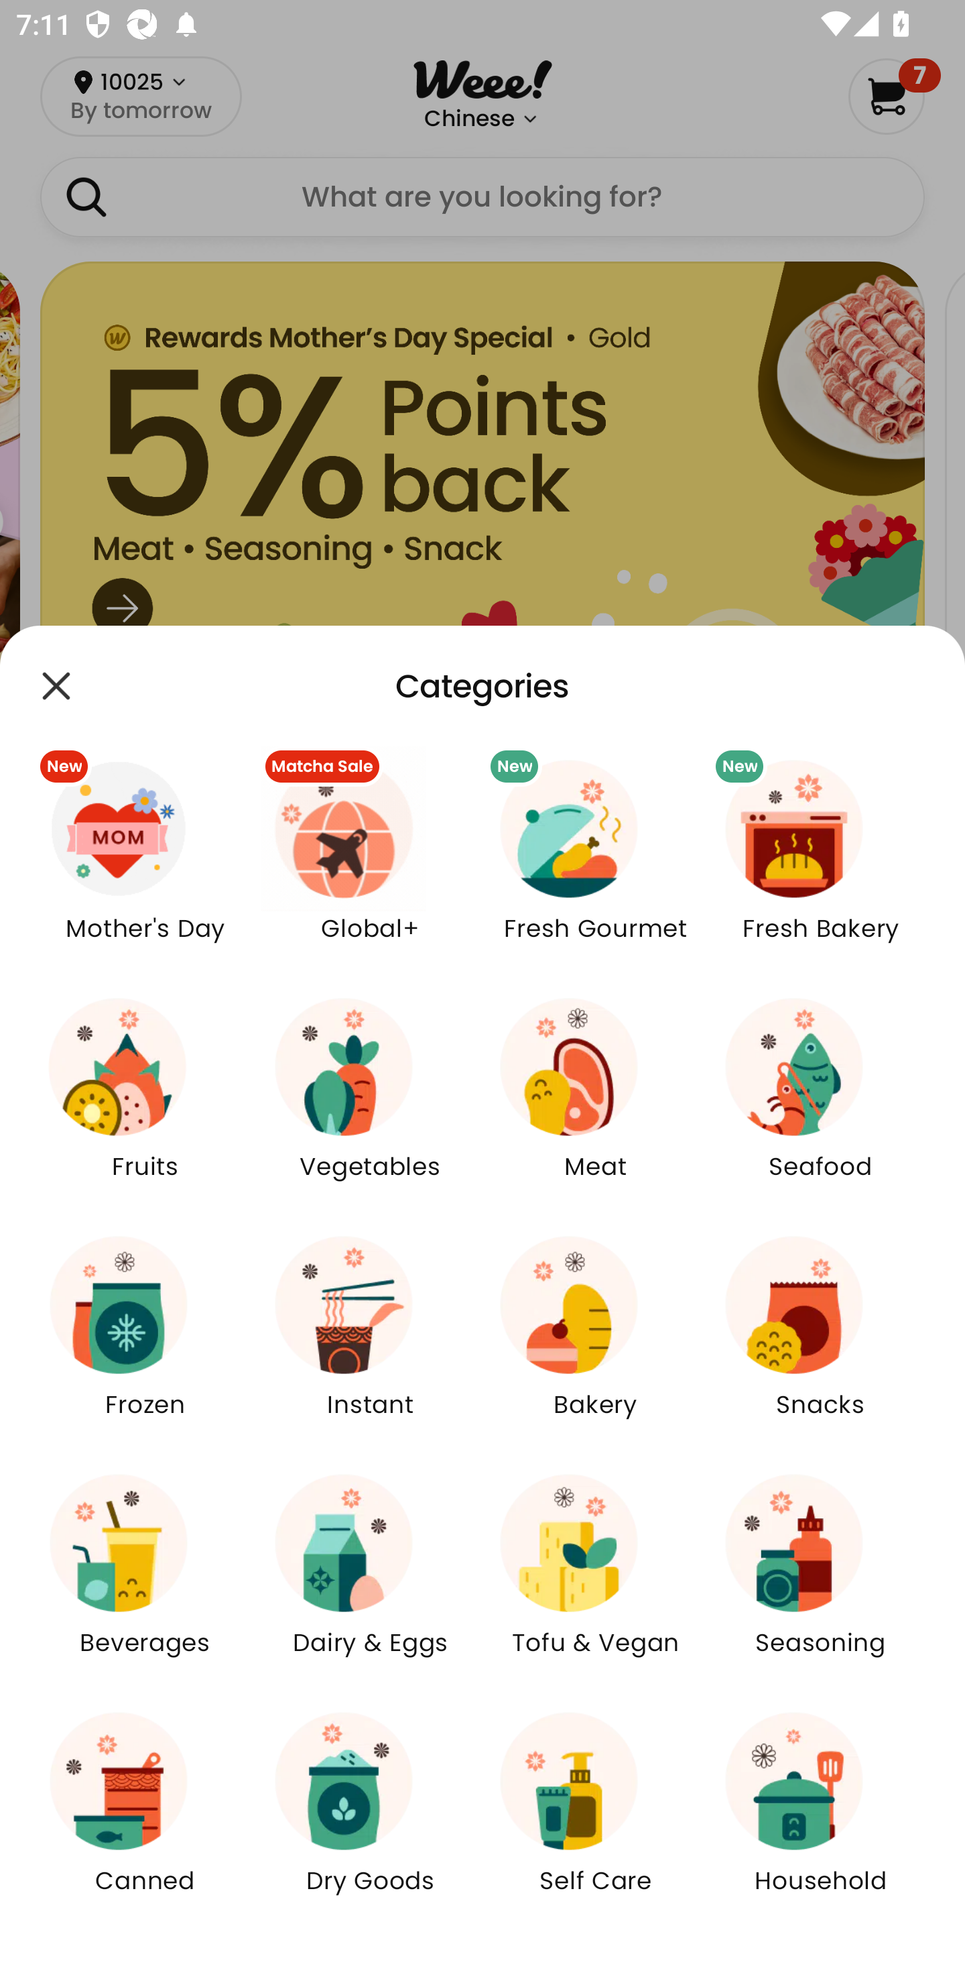 Image resolution: width=965 pixels, height=1985 pixels. Describe the element at coordinates (820, 1817) in the screenshot. I see `Household` at that location.